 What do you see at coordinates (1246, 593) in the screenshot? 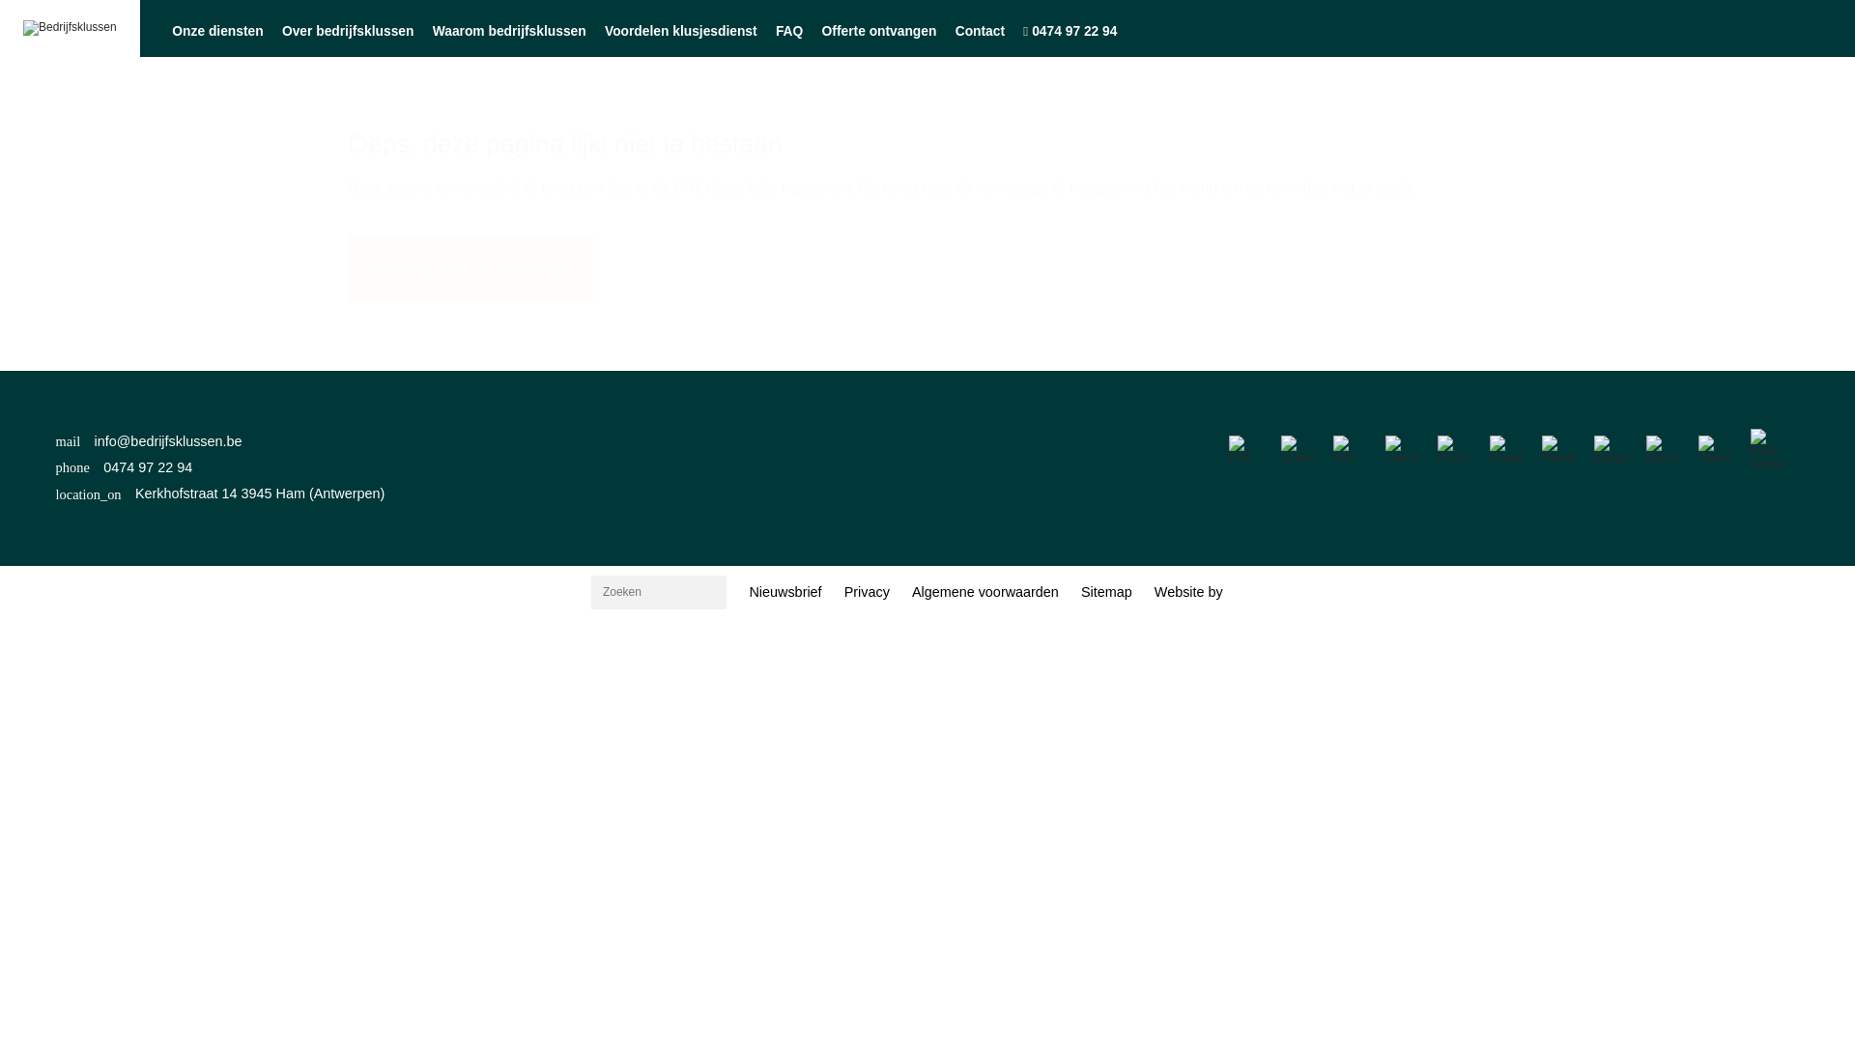
I see `Webhero` at bounding box center [1246, 593].